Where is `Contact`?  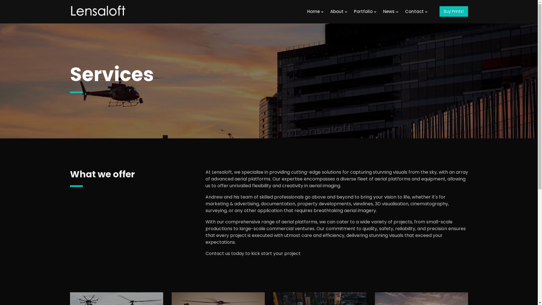 Contact is located at coordinates (416, 12).